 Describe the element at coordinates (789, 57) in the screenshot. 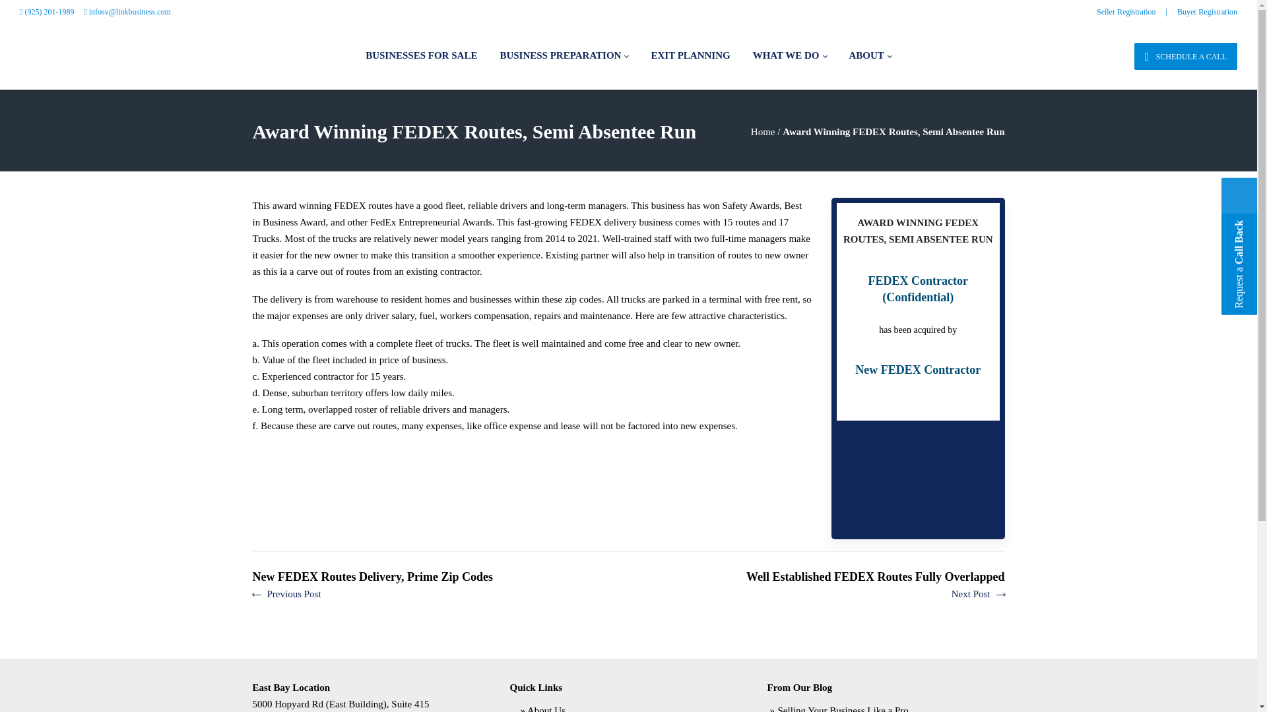

I see `WHAT WE DO` at that location.